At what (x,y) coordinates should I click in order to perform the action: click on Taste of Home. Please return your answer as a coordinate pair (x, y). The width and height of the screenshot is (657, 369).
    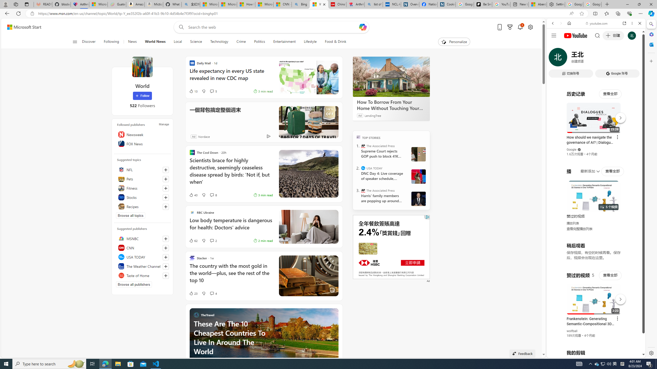
    Looking at the image, I should click on (142, 275).